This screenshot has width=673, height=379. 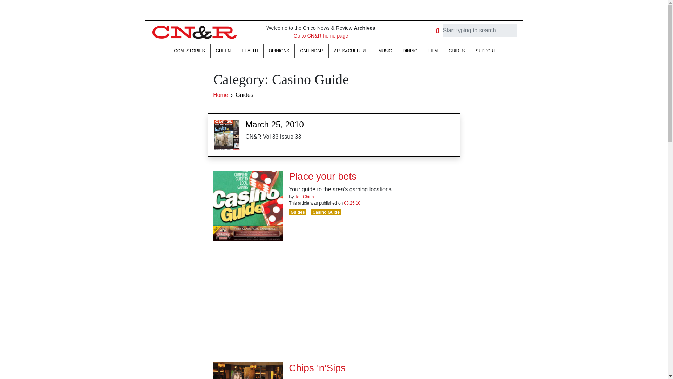 What do you see at coordinates (456, 51) in the screenshot?
I see `GUIDES` at bounding box center [456, 51].